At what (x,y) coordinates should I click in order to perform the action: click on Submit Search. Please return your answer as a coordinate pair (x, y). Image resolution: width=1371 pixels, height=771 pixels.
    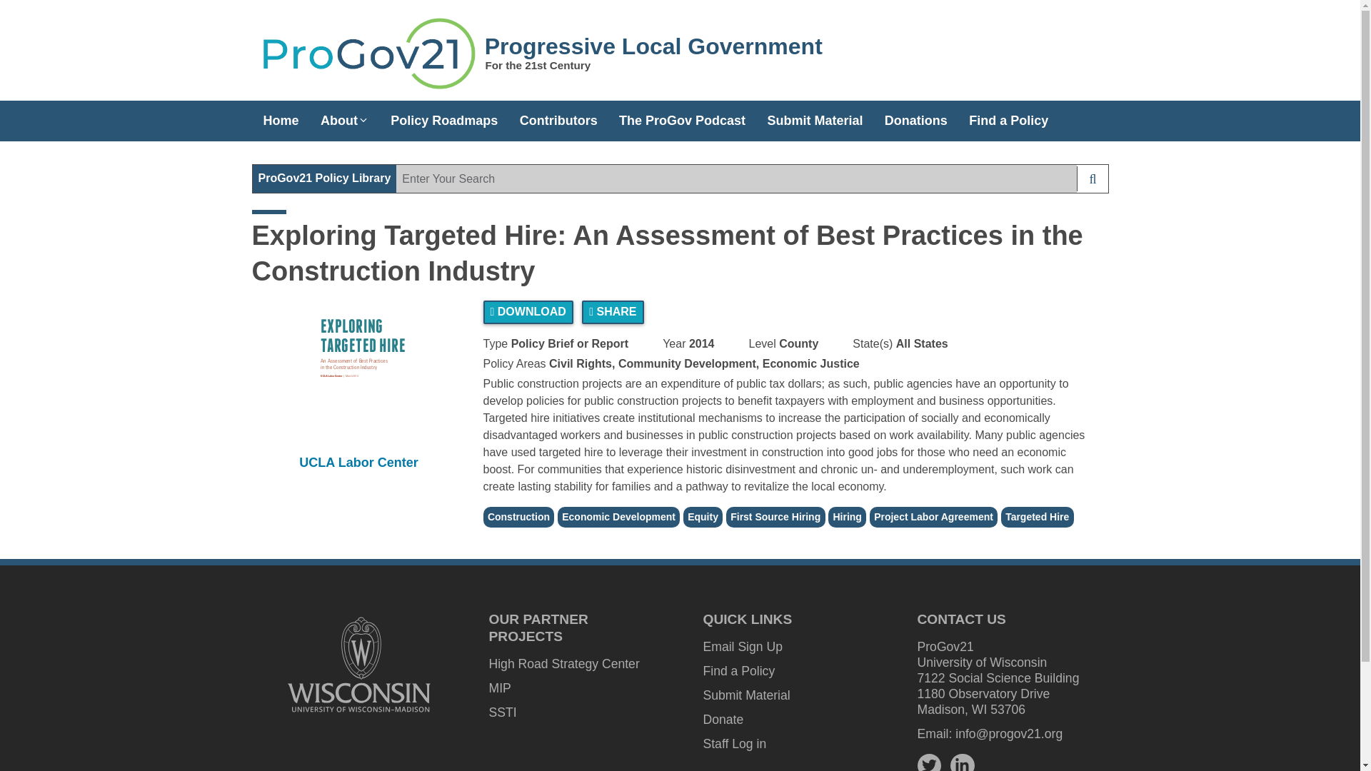
    Looking at the image, I should click on (1092, 178).